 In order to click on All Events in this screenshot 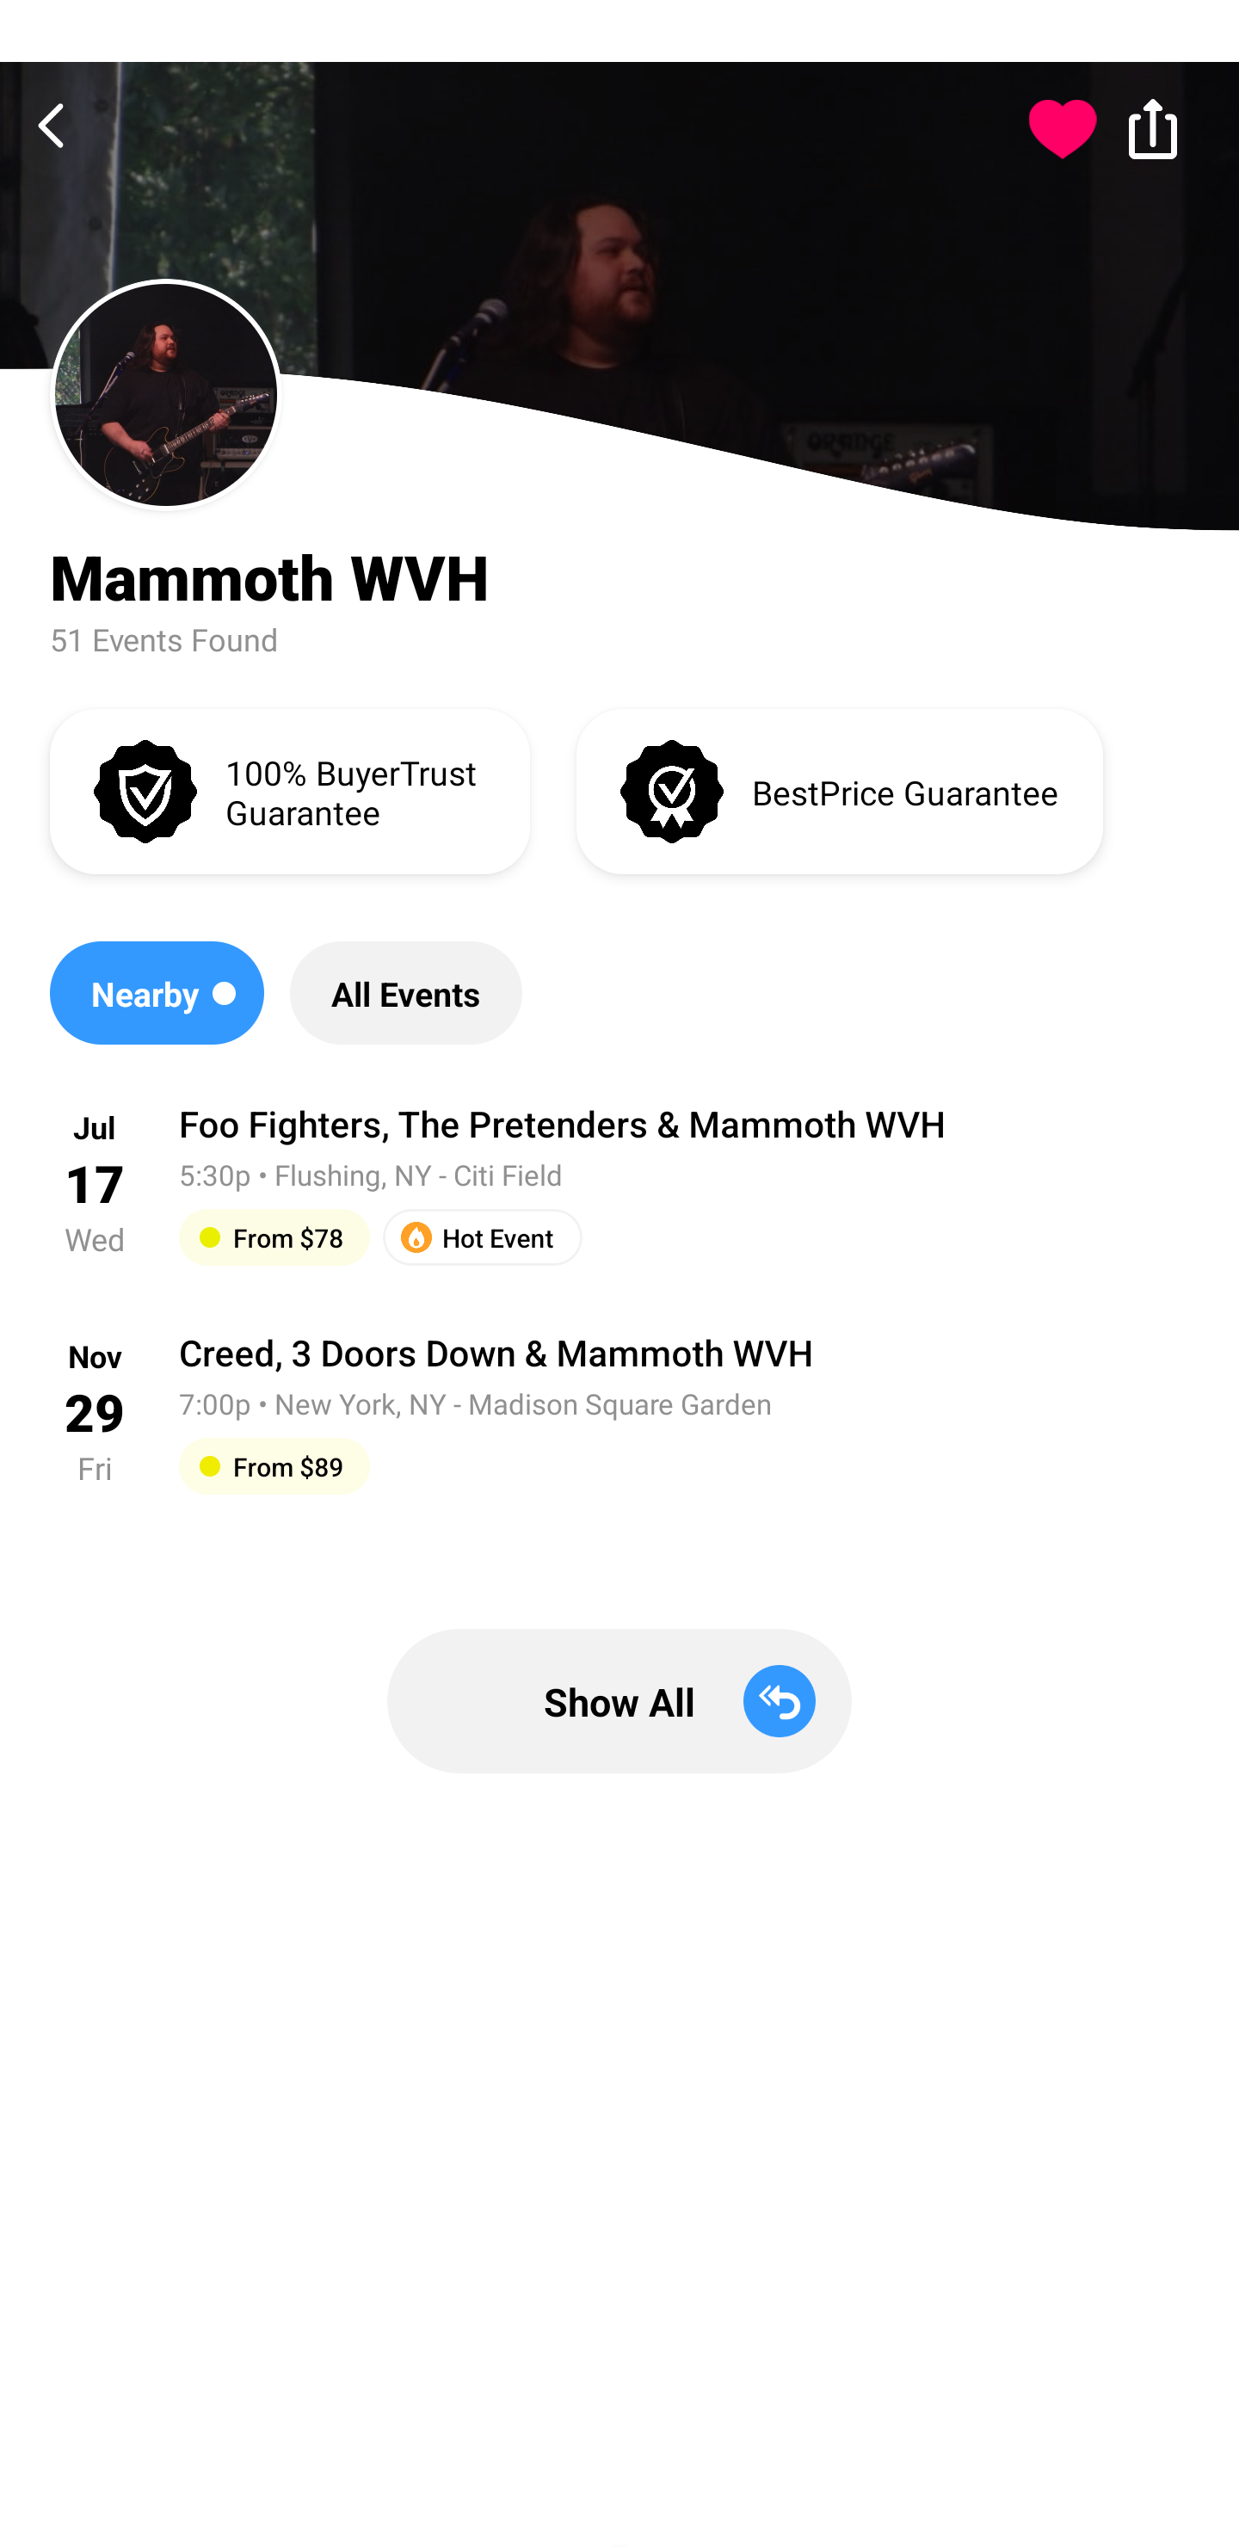, I will do `click(406, 993)`.